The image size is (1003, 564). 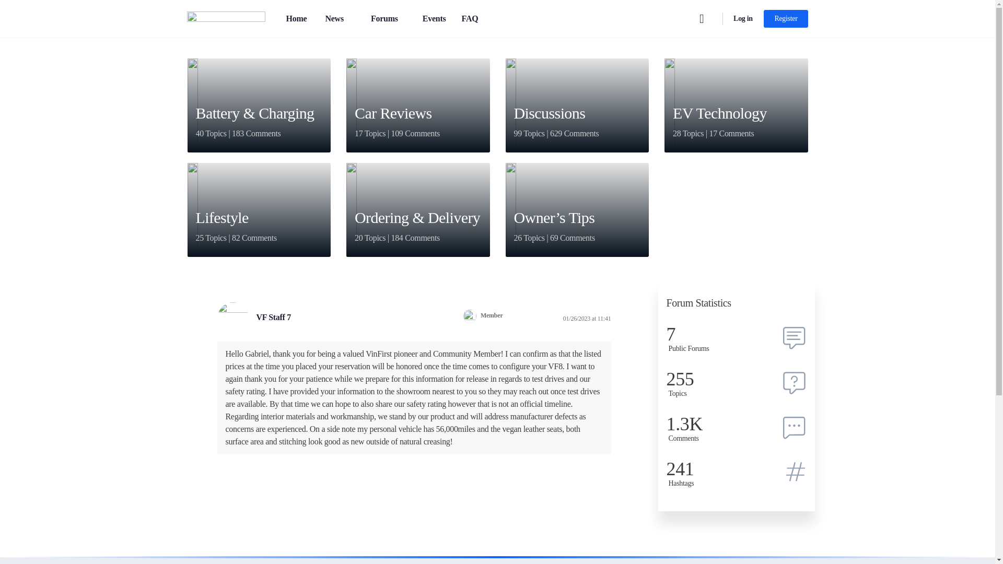 What do you see at coordinates (434, 19) in the screenshot?
I see `Events` at bounding box center [434, 19].